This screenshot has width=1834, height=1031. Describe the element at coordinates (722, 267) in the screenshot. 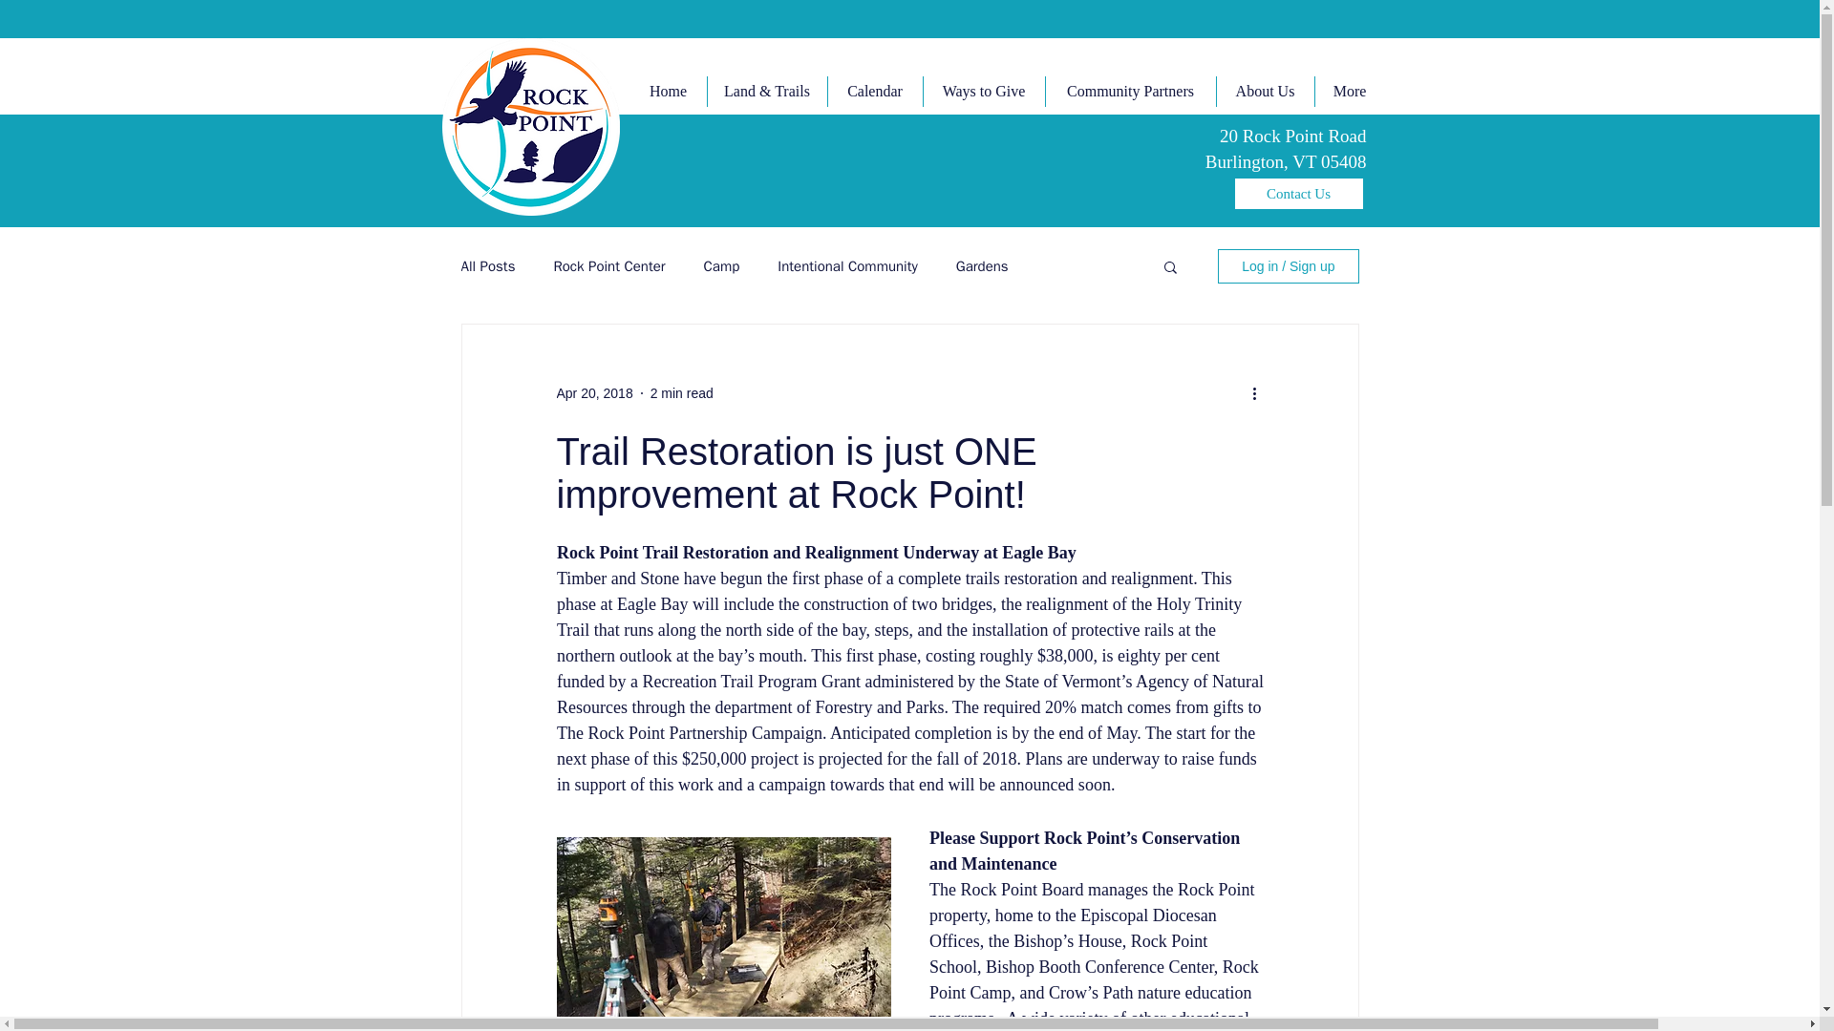

I see `Camp` at that location.